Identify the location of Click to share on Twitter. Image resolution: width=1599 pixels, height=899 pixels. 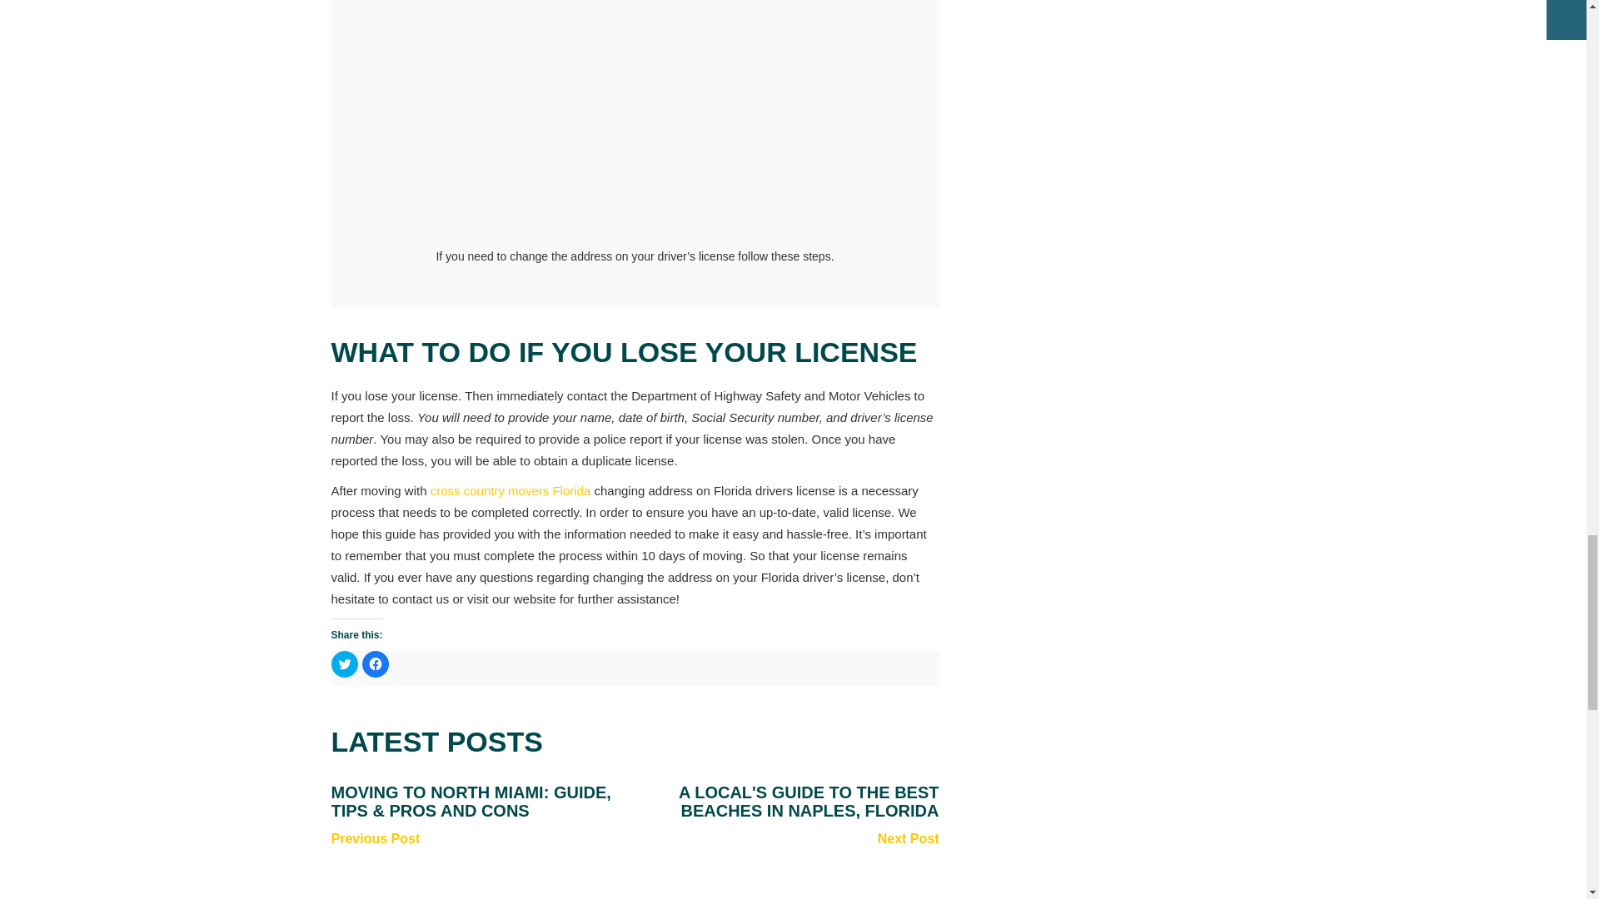
(345, 664).